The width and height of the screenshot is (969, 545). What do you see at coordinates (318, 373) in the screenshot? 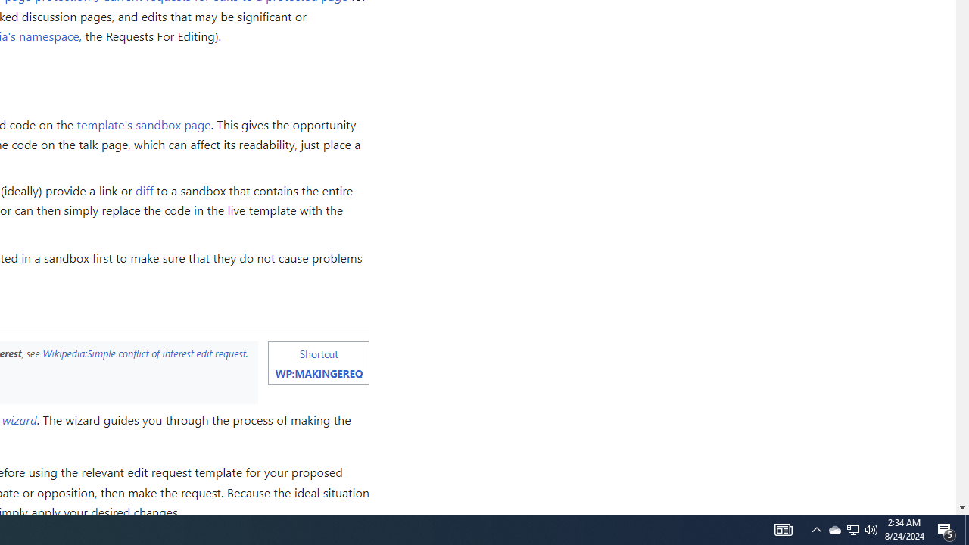
I see `WP:MAKINGEREQ` at bounding box center [318, 373].